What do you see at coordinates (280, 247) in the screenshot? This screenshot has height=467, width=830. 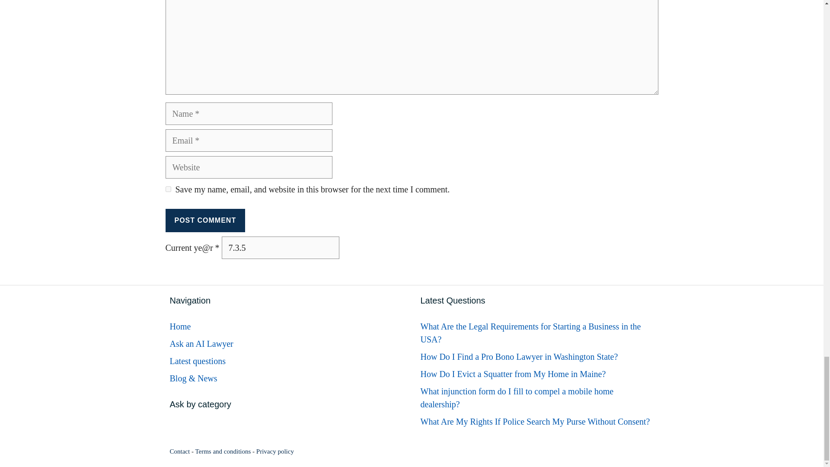 I see `7.3.5` at bounding box center [280, 247].